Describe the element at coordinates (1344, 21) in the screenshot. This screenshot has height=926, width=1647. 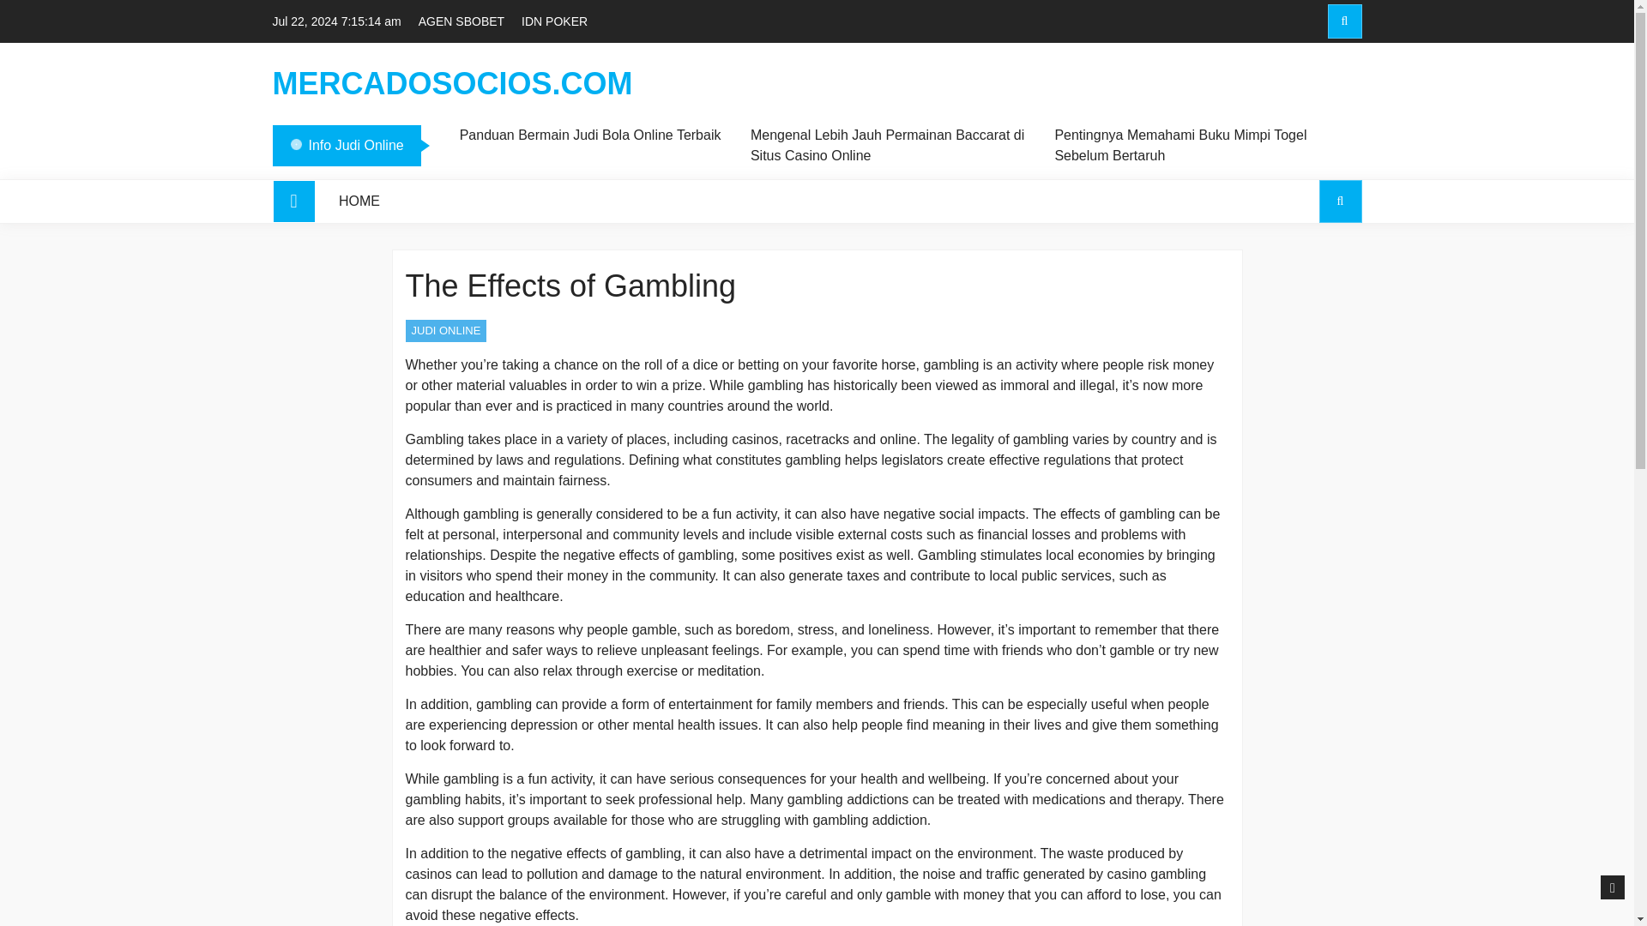
I see `Search` at that location.